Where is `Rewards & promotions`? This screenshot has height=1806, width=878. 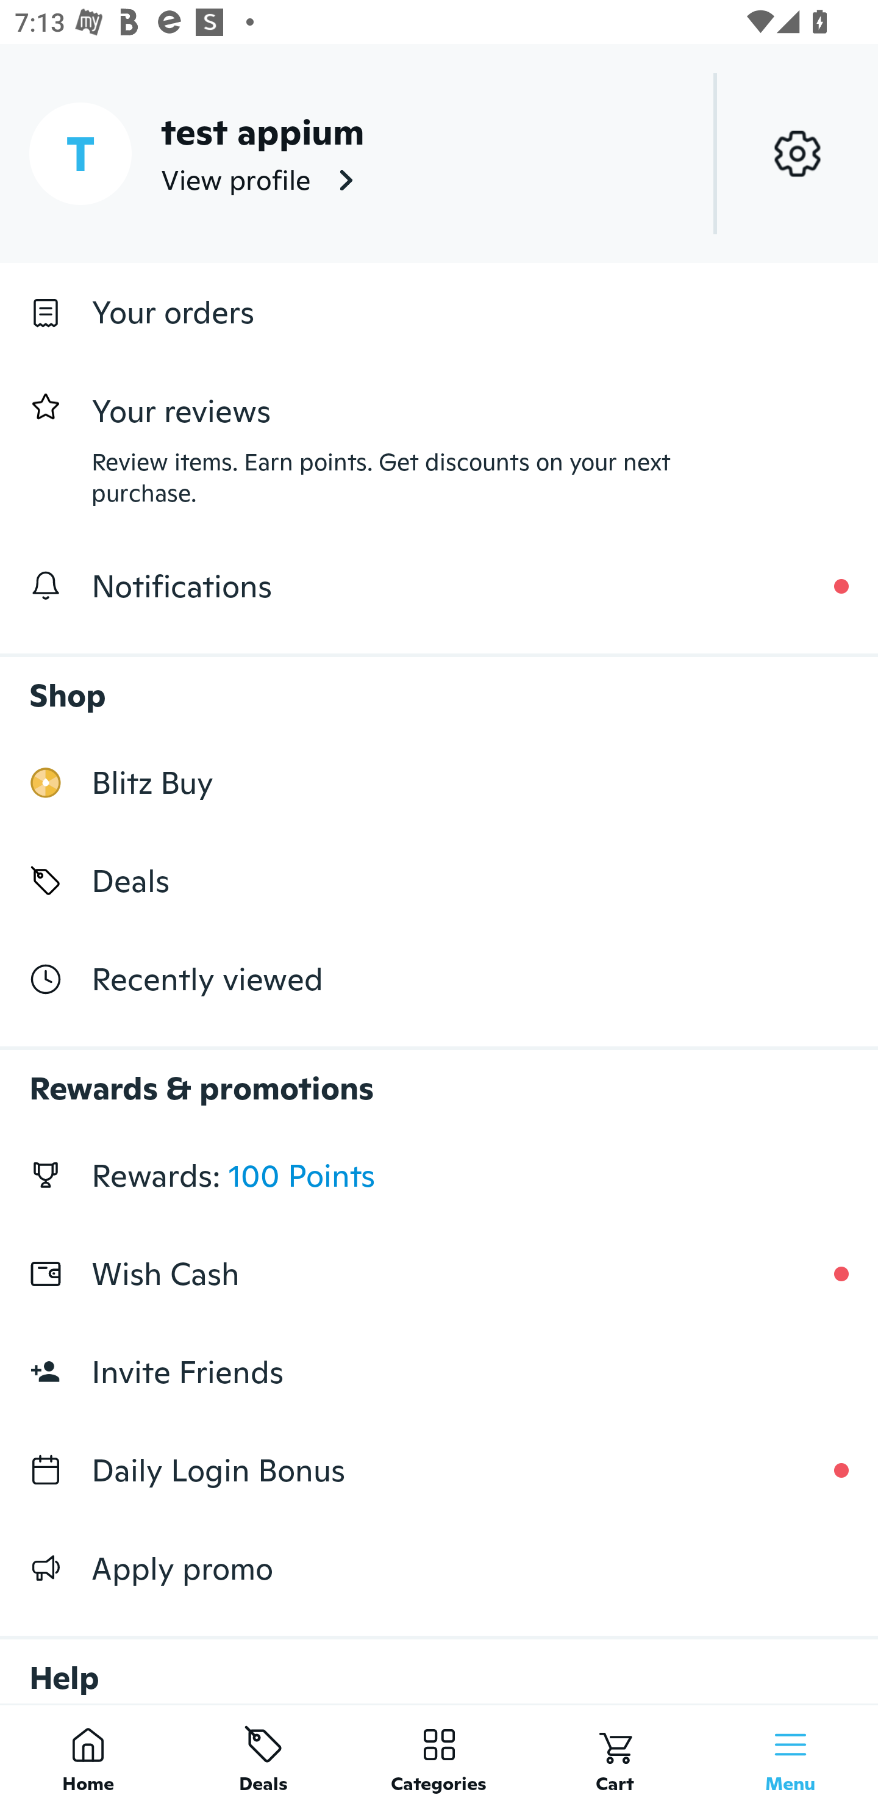 Rewards & promotions is located at coordinates (439, 1077).